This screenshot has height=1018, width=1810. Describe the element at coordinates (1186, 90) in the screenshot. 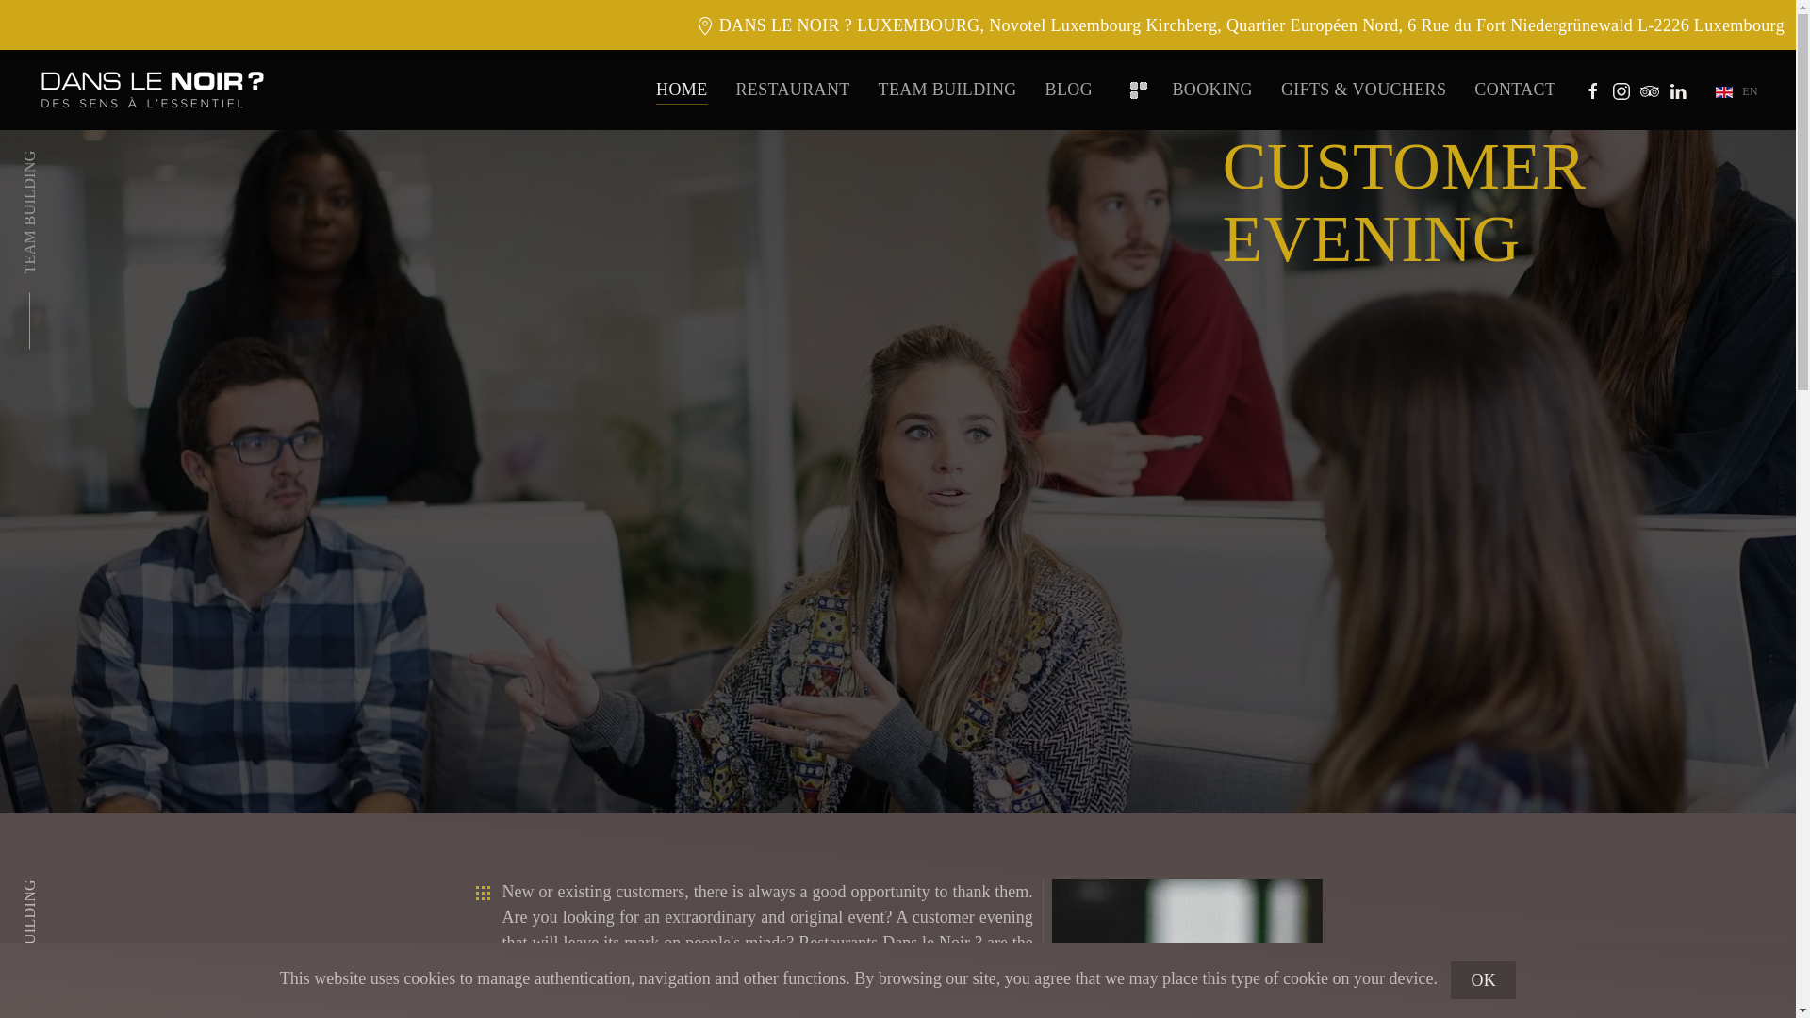

I see `BOOKING` at that location.